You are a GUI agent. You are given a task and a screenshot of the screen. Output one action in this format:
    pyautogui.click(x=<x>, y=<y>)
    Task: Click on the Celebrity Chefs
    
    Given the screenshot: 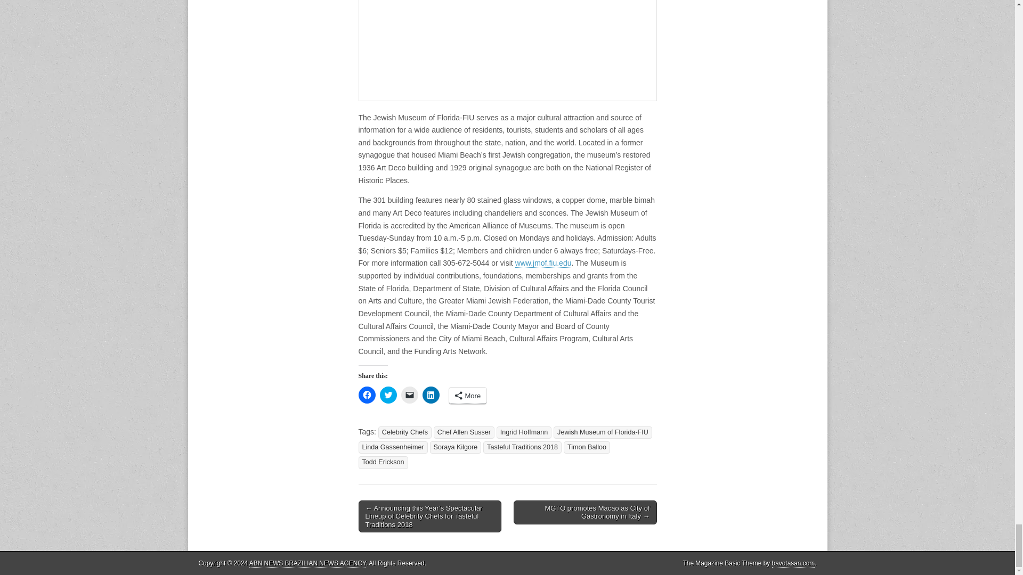 What is the action you would take?
    pyautogui.click(x=405, y=432)
    